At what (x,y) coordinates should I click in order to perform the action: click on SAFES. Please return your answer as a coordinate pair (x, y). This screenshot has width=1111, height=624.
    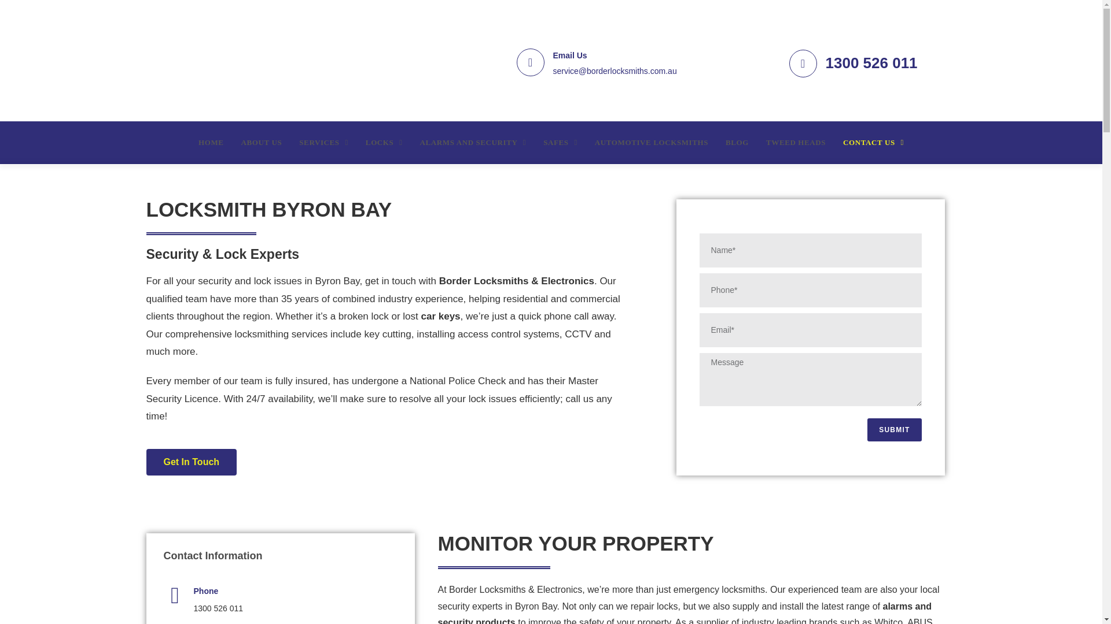
    Looking at the image, I should click on (560, 142).